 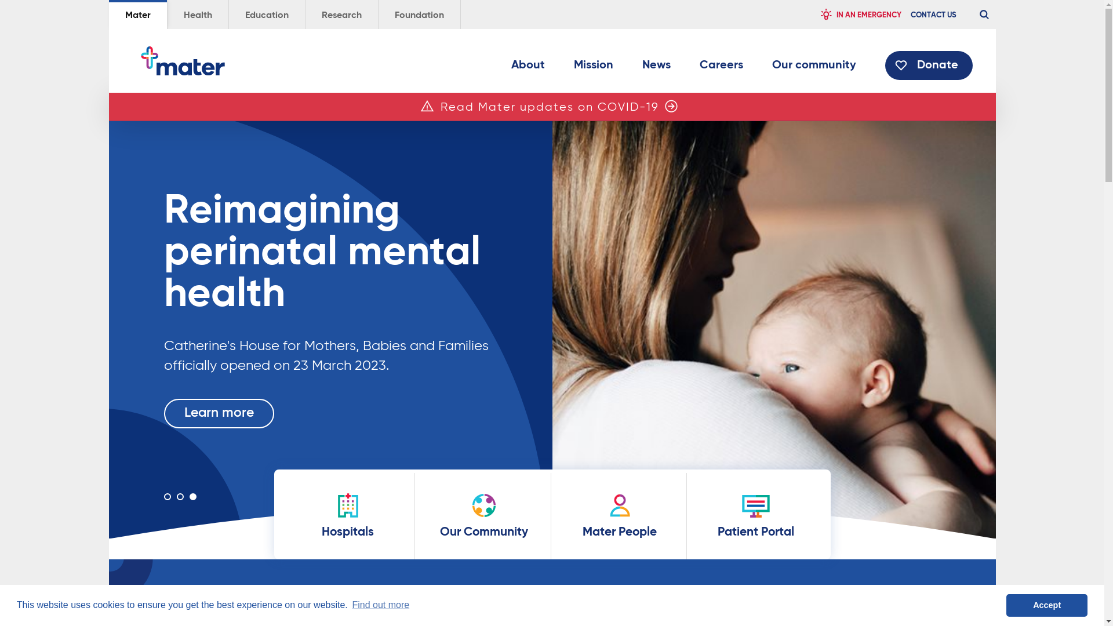 What do you see at coordinates (1047, 605) in the screenshot?
I see `Accept` at bounding box center [1047, 605].